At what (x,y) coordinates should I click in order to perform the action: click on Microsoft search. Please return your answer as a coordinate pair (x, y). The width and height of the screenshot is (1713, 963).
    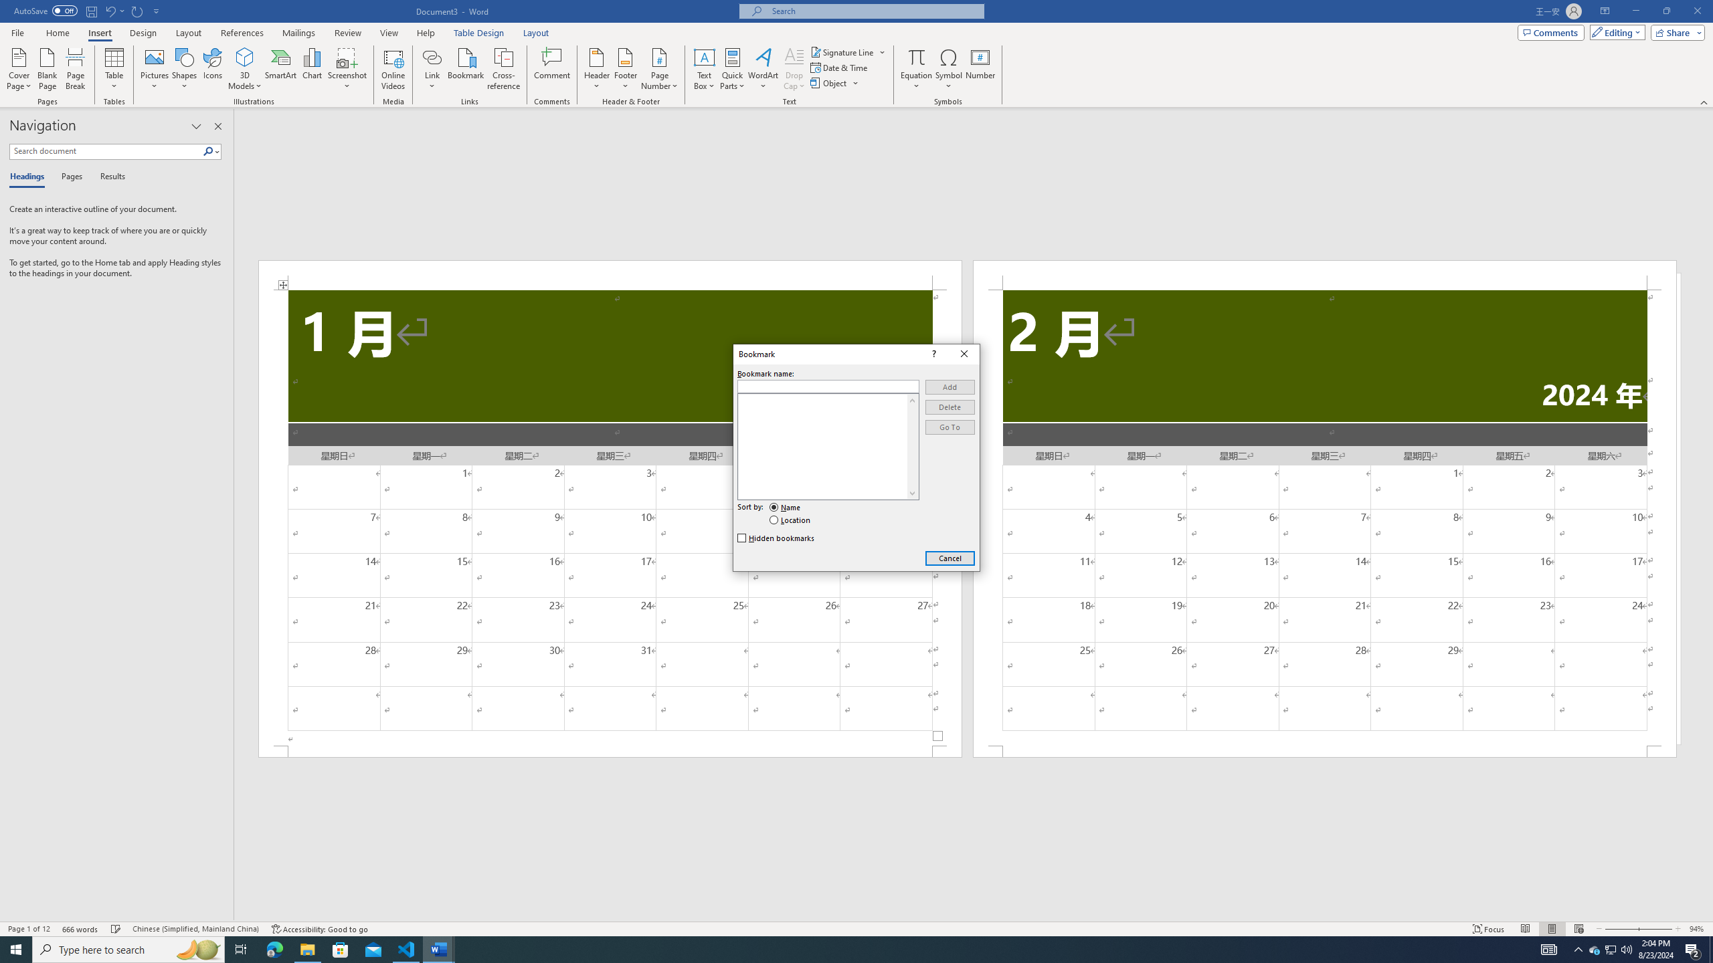
    Looking at the image, I should click on (874, 11).